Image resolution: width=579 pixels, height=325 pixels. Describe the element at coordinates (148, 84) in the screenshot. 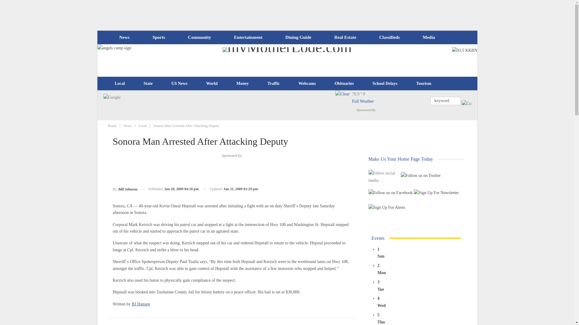

I see `State` at that location.